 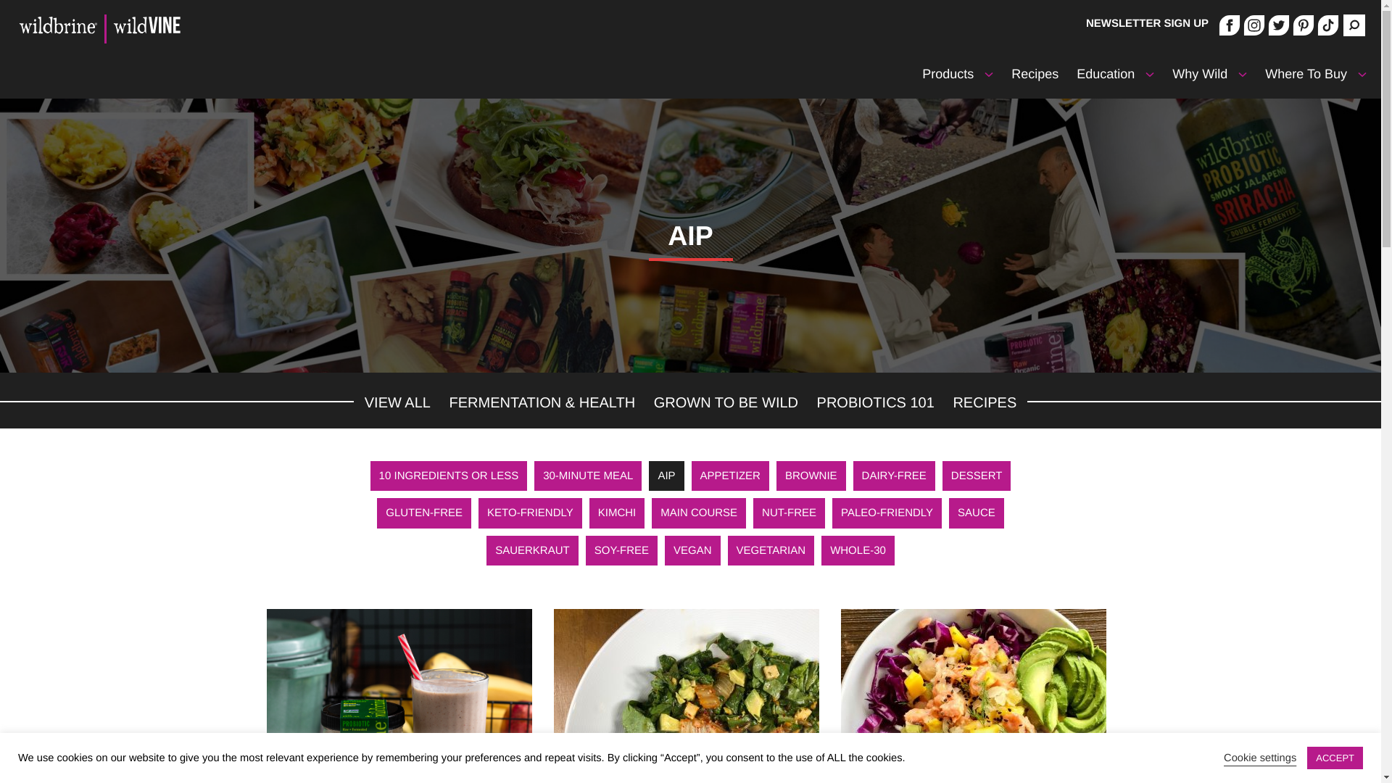 I want to click on Pinterest, so click(x=1304, y=32).